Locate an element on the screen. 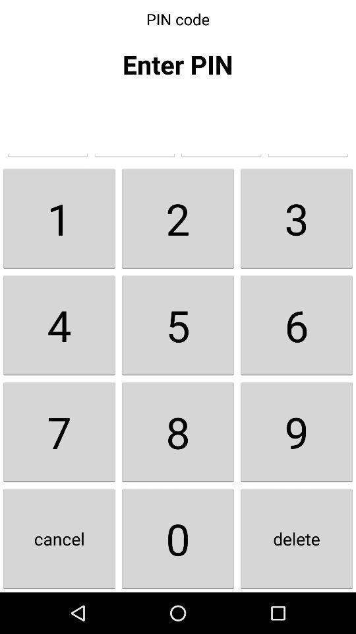  choose the button above 4 button is located at coordinates (178, 218).